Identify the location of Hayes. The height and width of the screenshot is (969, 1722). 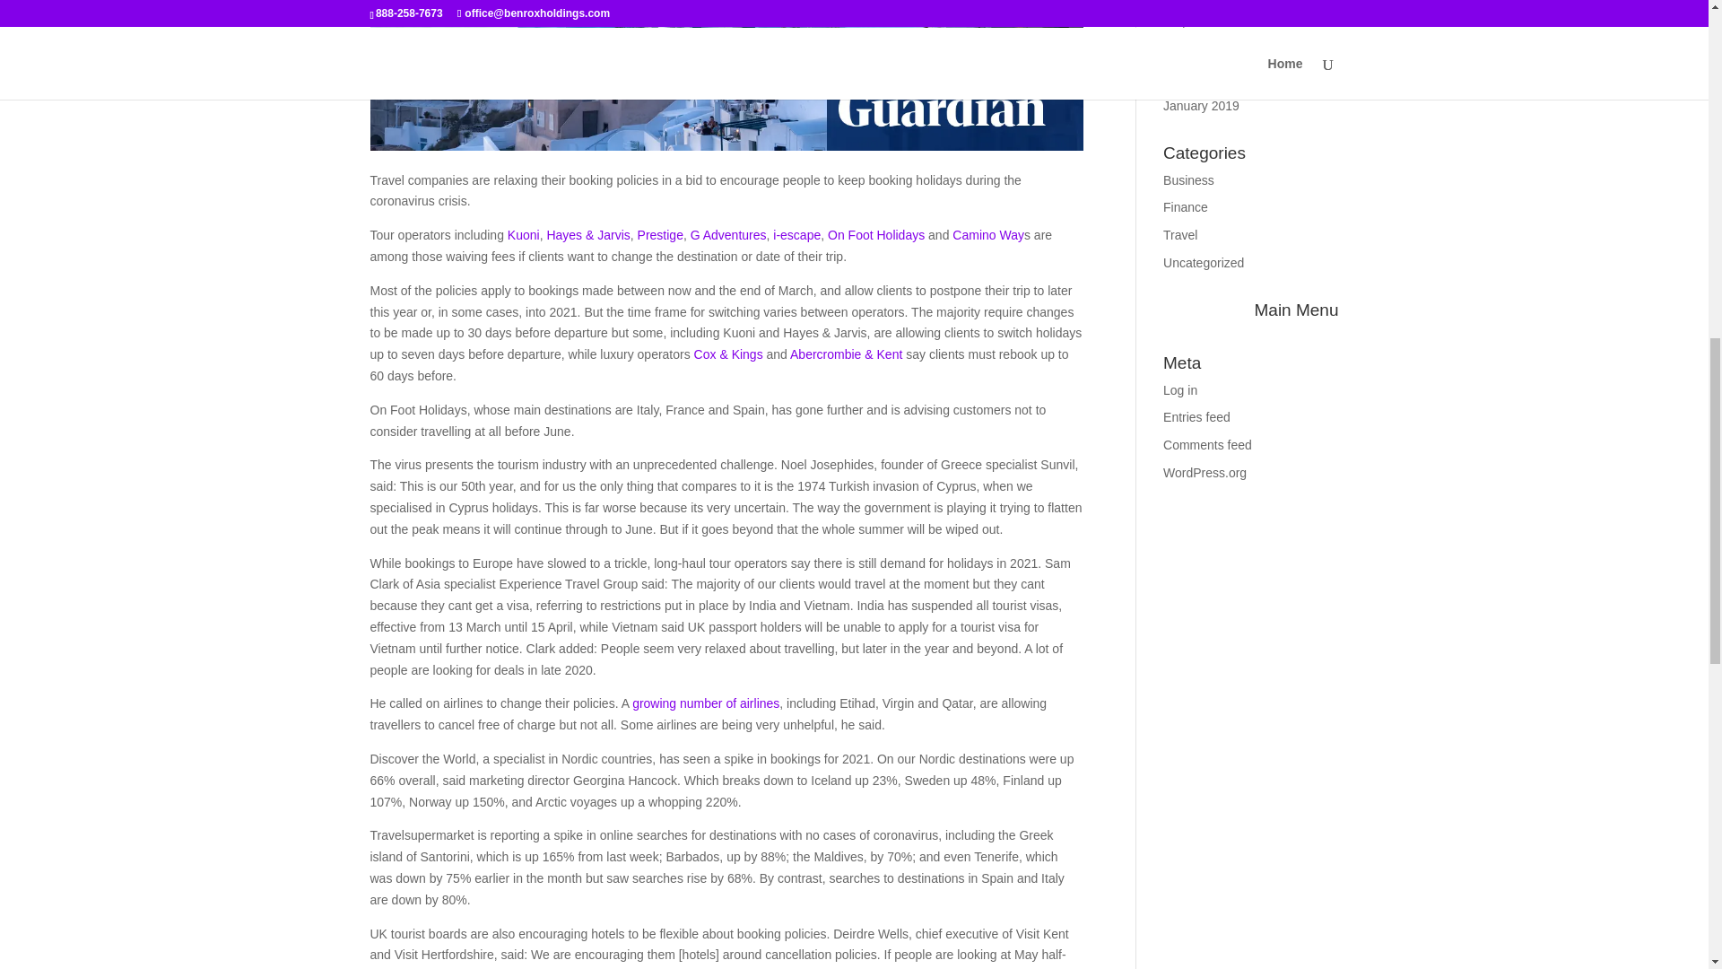
(565, 235).